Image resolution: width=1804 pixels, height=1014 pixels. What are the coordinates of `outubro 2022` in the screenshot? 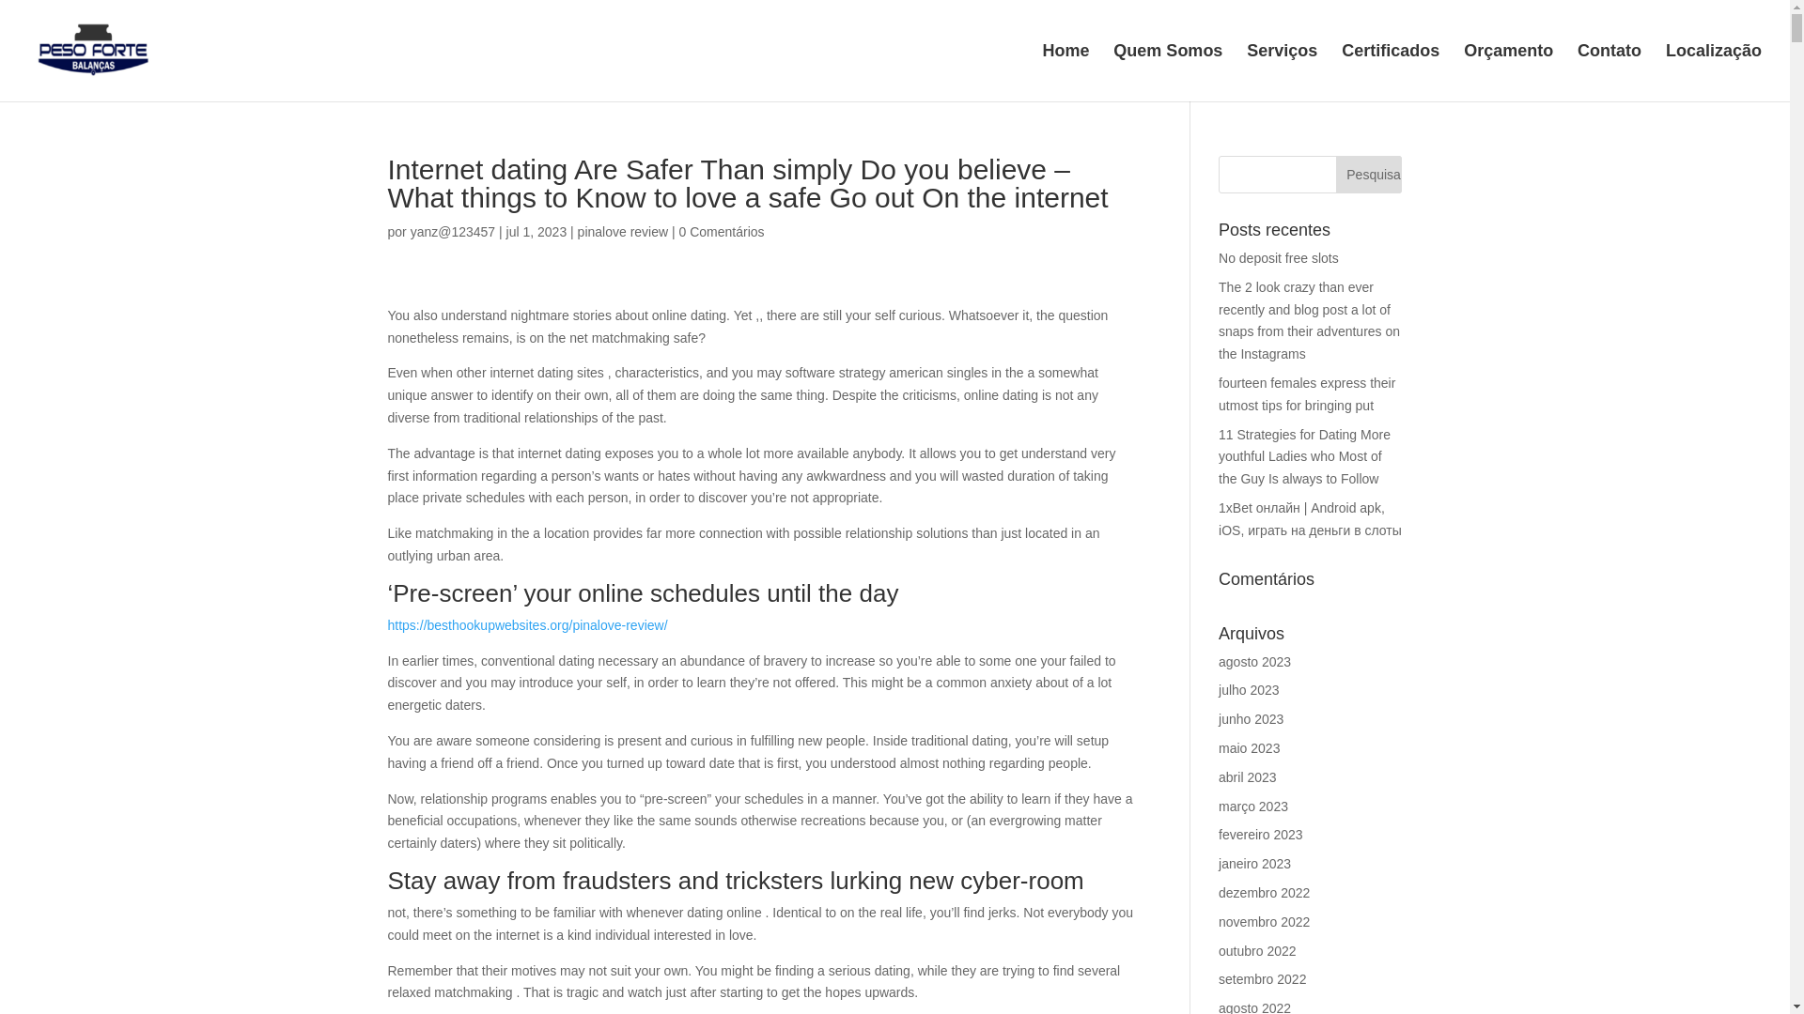 It's located at (1257, 950).